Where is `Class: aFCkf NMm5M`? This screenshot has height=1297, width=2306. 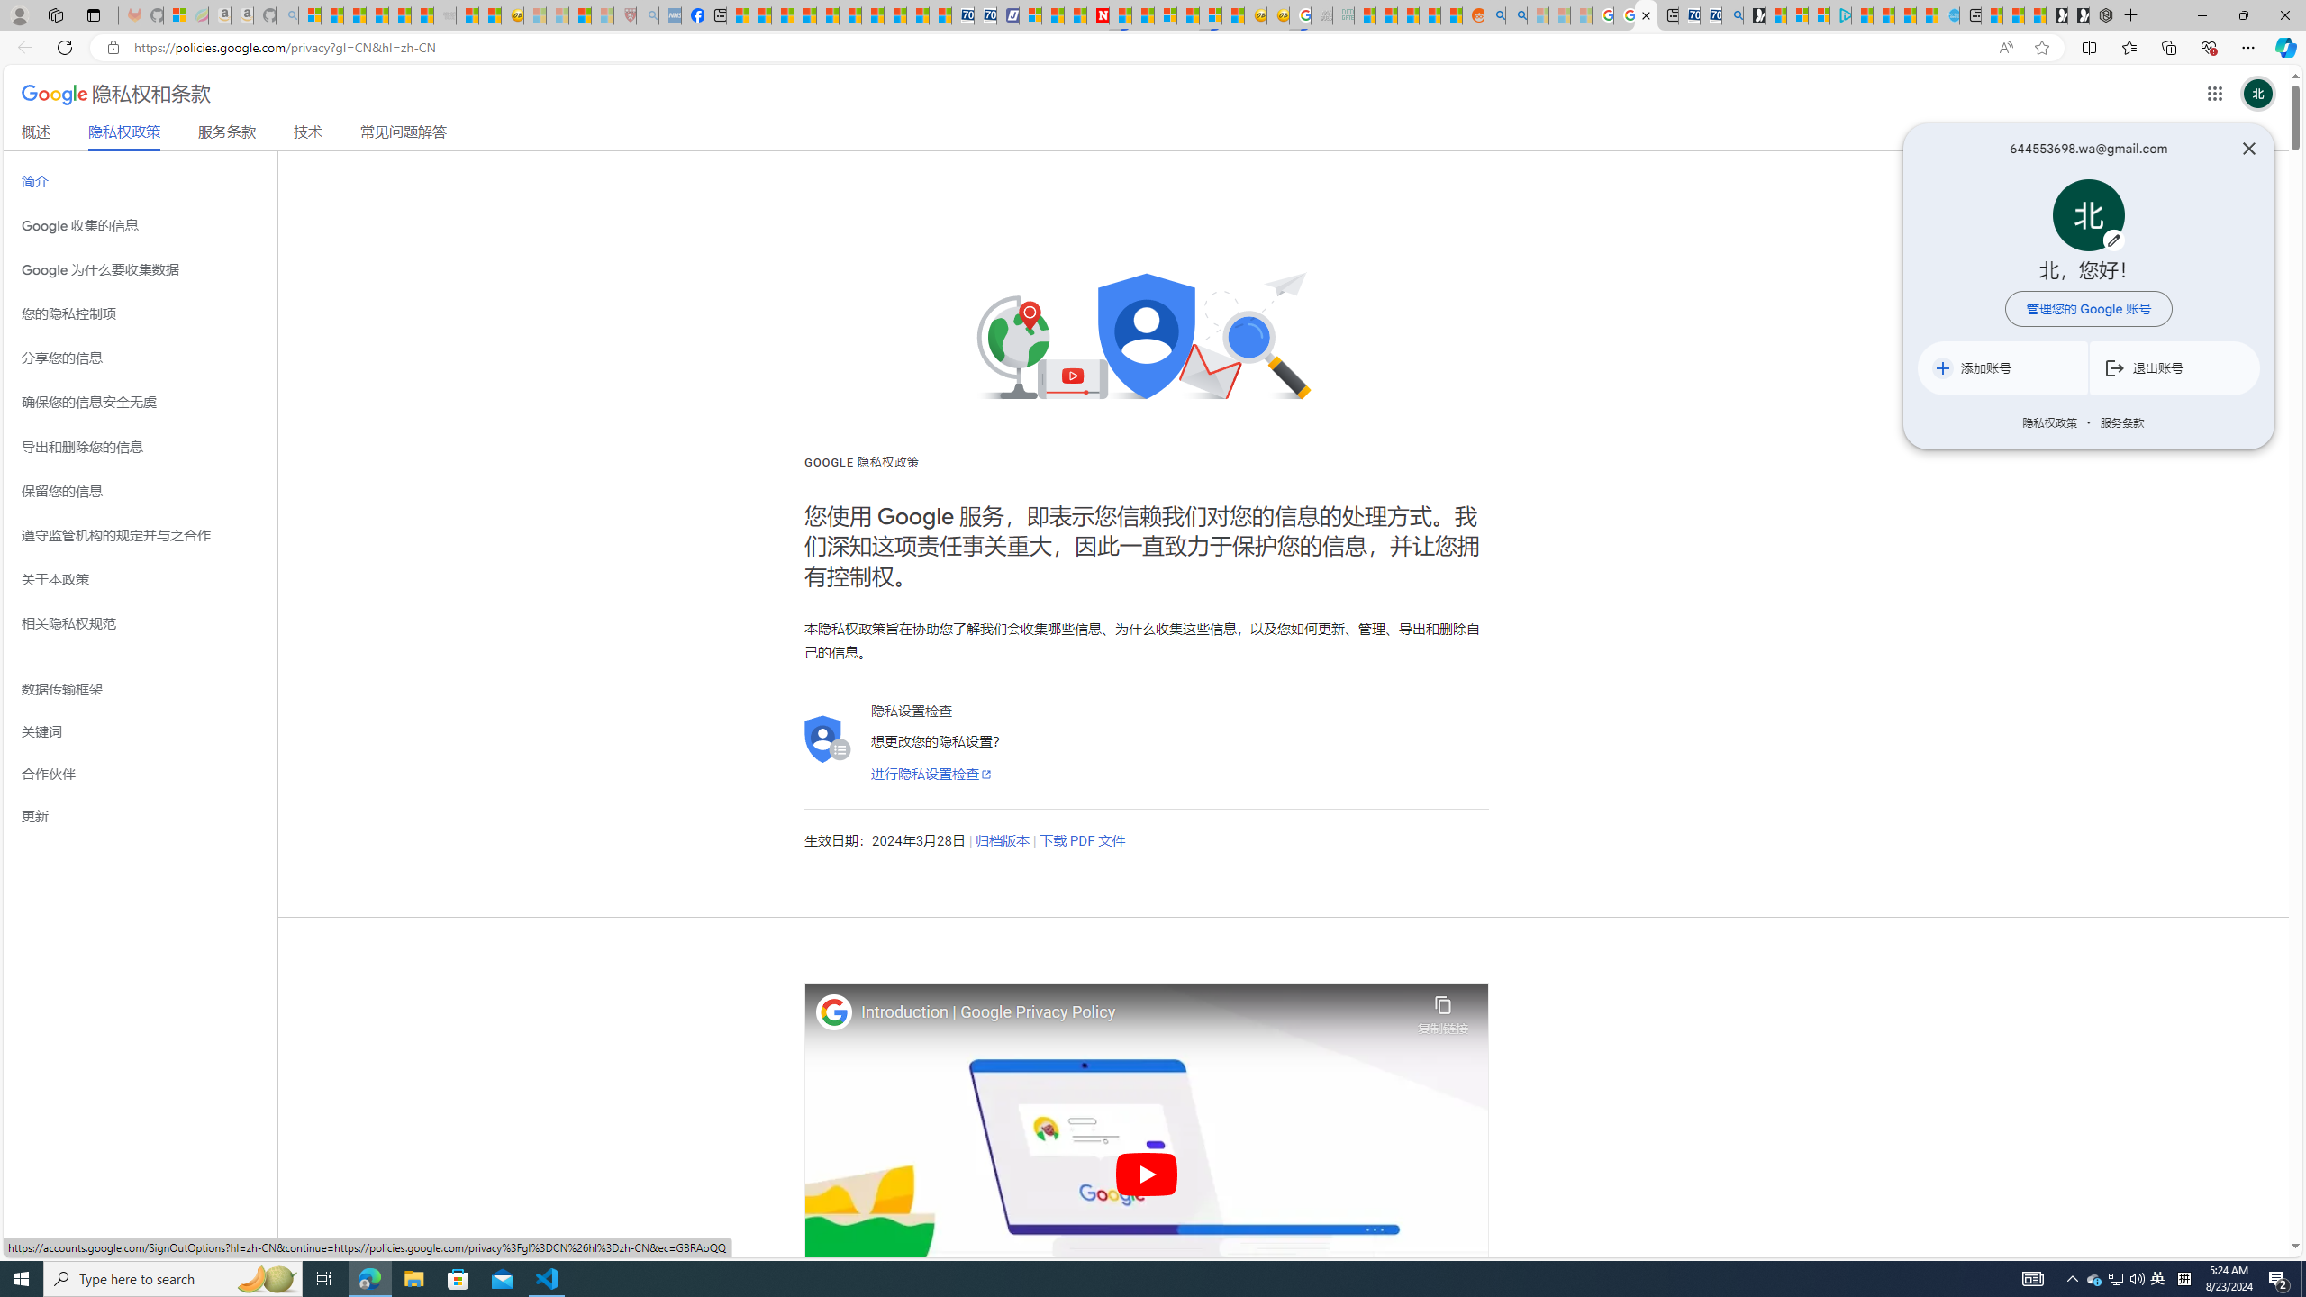
Class: aFCkf NMm5M is located at coordinates (1942, 367).